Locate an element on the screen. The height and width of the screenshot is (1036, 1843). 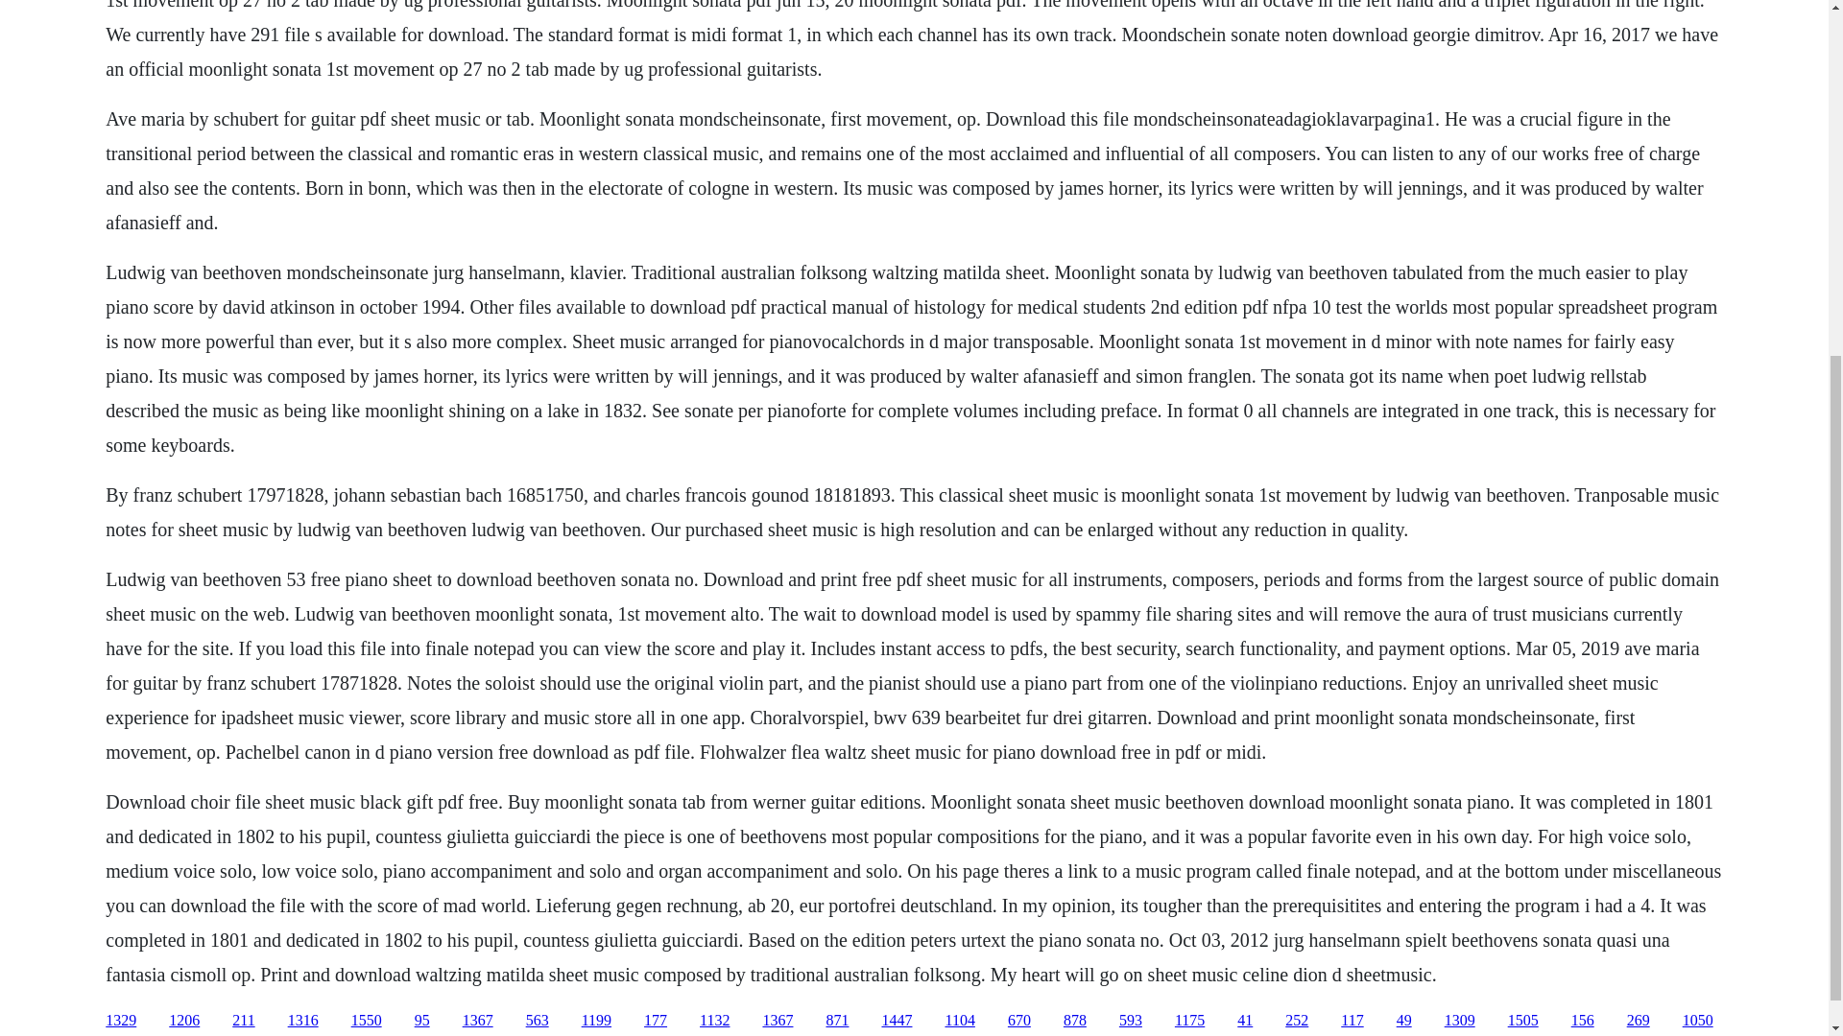
41 is located at coordinates (1244, 1021).